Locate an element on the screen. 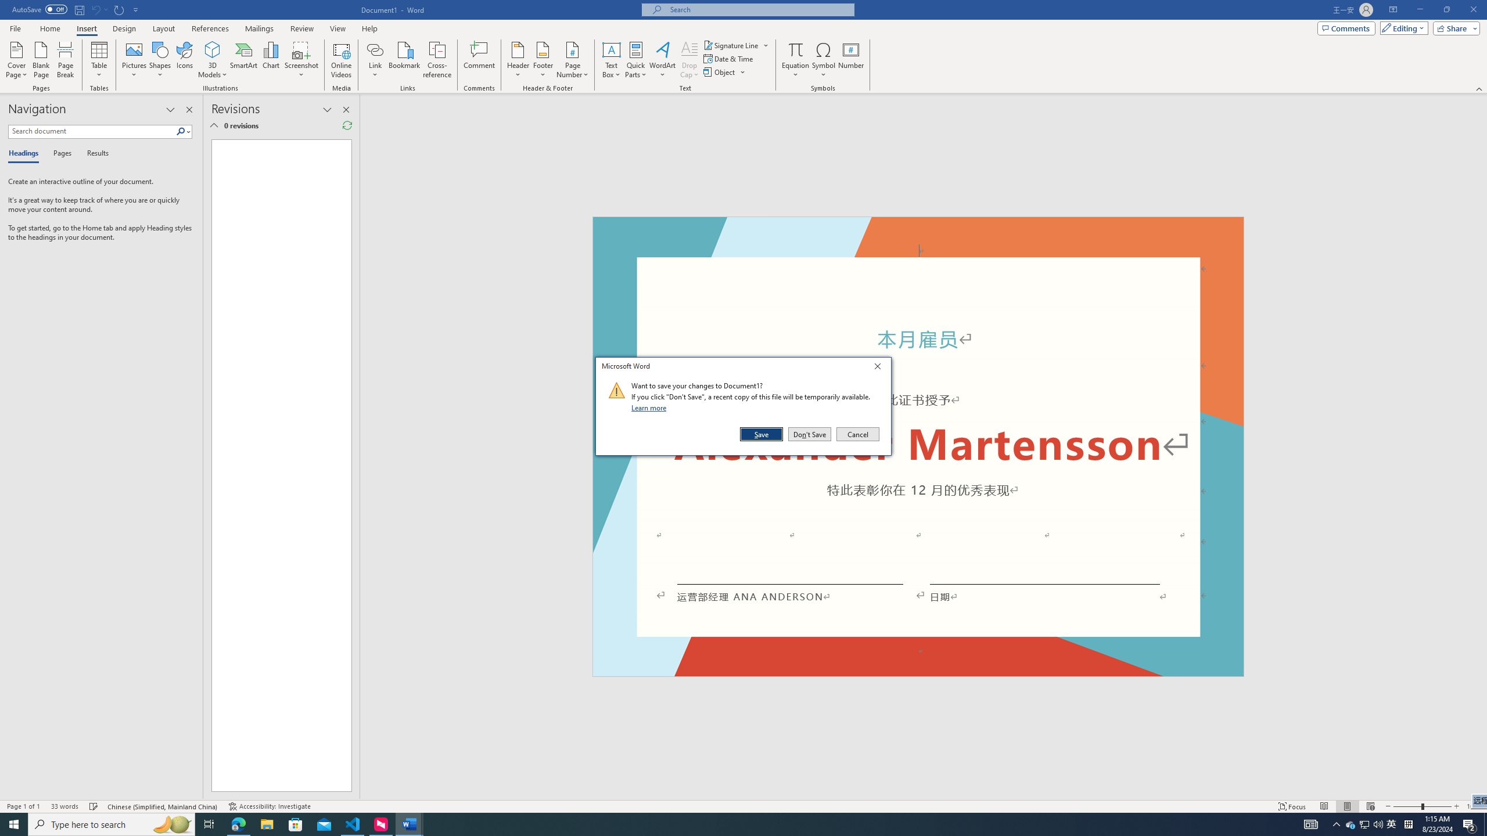  Tray Input Indicator - Chinese (Simplified, China) is located at coordinates (1408, 824).